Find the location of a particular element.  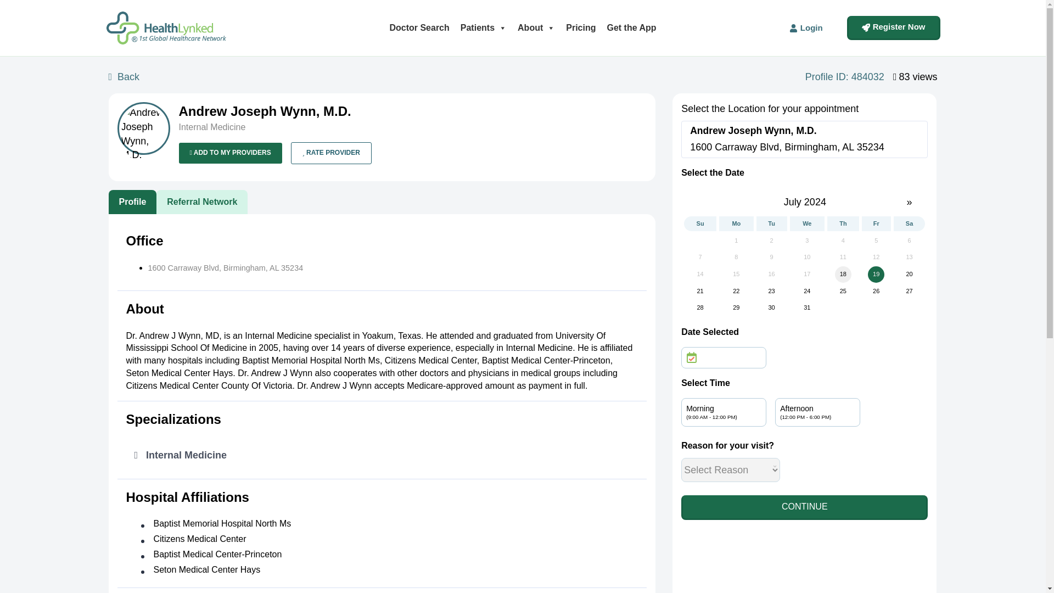

ADD TO MY PROVIDERS is located at coordinates (231, 153).